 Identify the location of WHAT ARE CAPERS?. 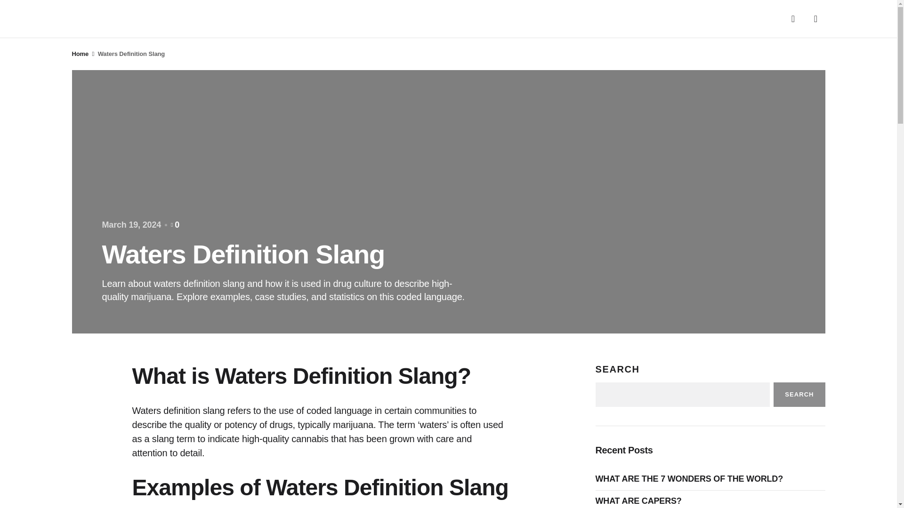
(640, 501).